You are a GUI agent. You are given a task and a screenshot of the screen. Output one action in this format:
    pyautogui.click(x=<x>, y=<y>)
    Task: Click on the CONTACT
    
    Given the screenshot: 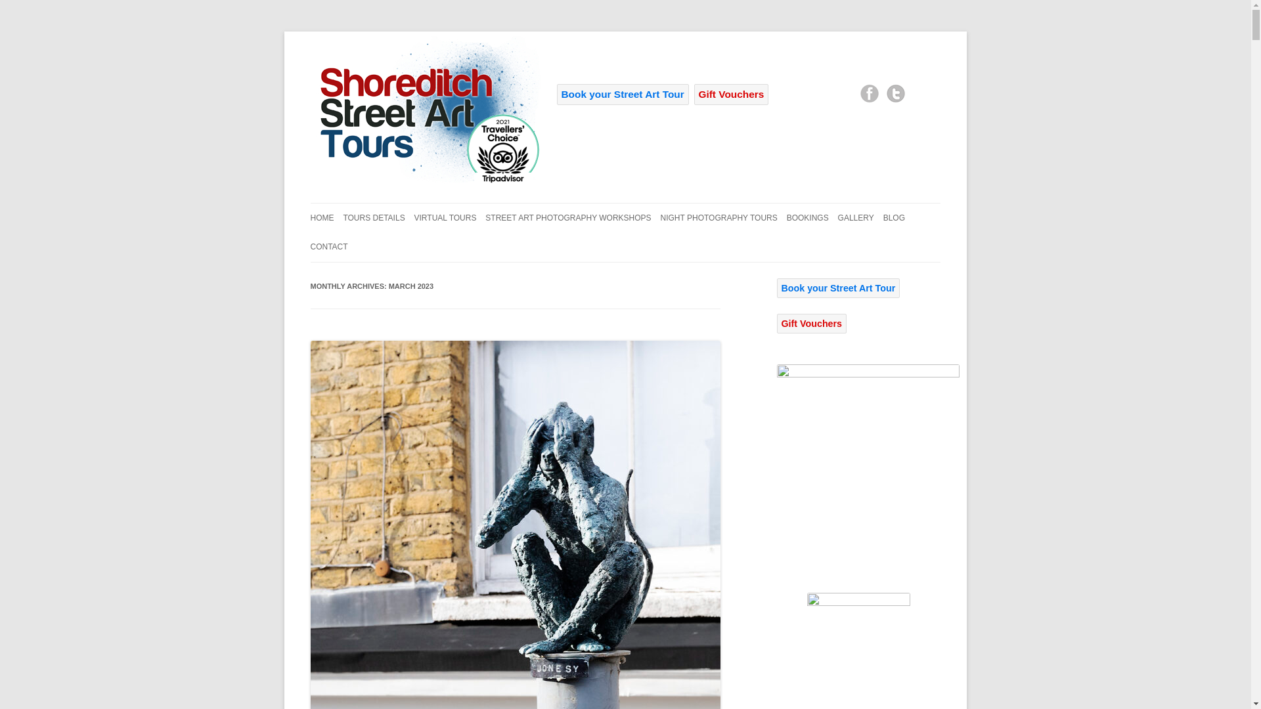 What is the action you would take?
    pyautogui.click(x=328, y=247)
    